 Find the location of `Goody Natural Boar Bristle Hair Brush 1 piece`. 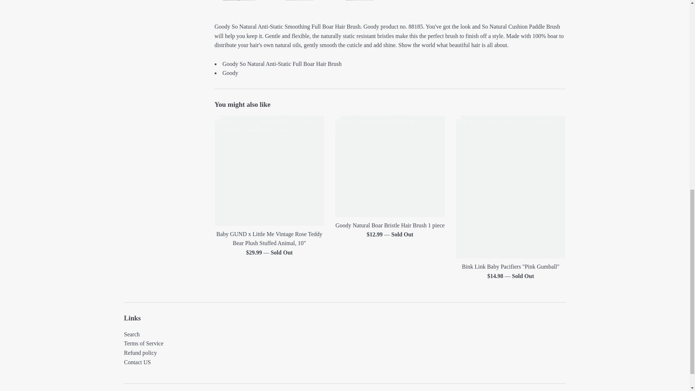

Goody Natural Boar Bristle Hair Brush 1 piece is located at coordinates (389, 167).